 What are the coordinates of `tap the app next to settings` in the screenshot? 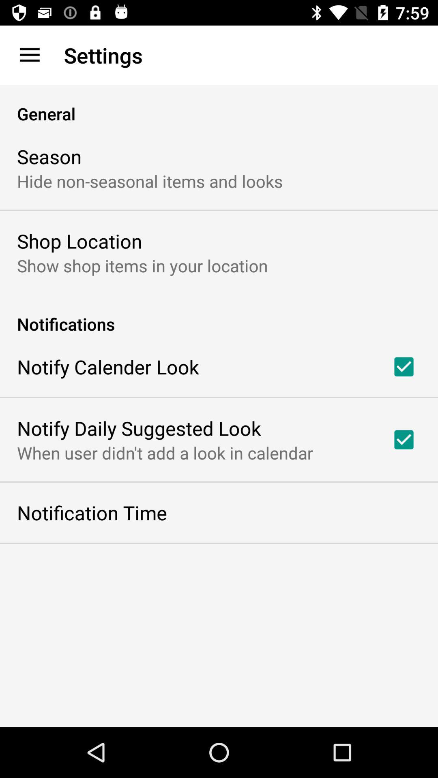 It's located at (30, 55).